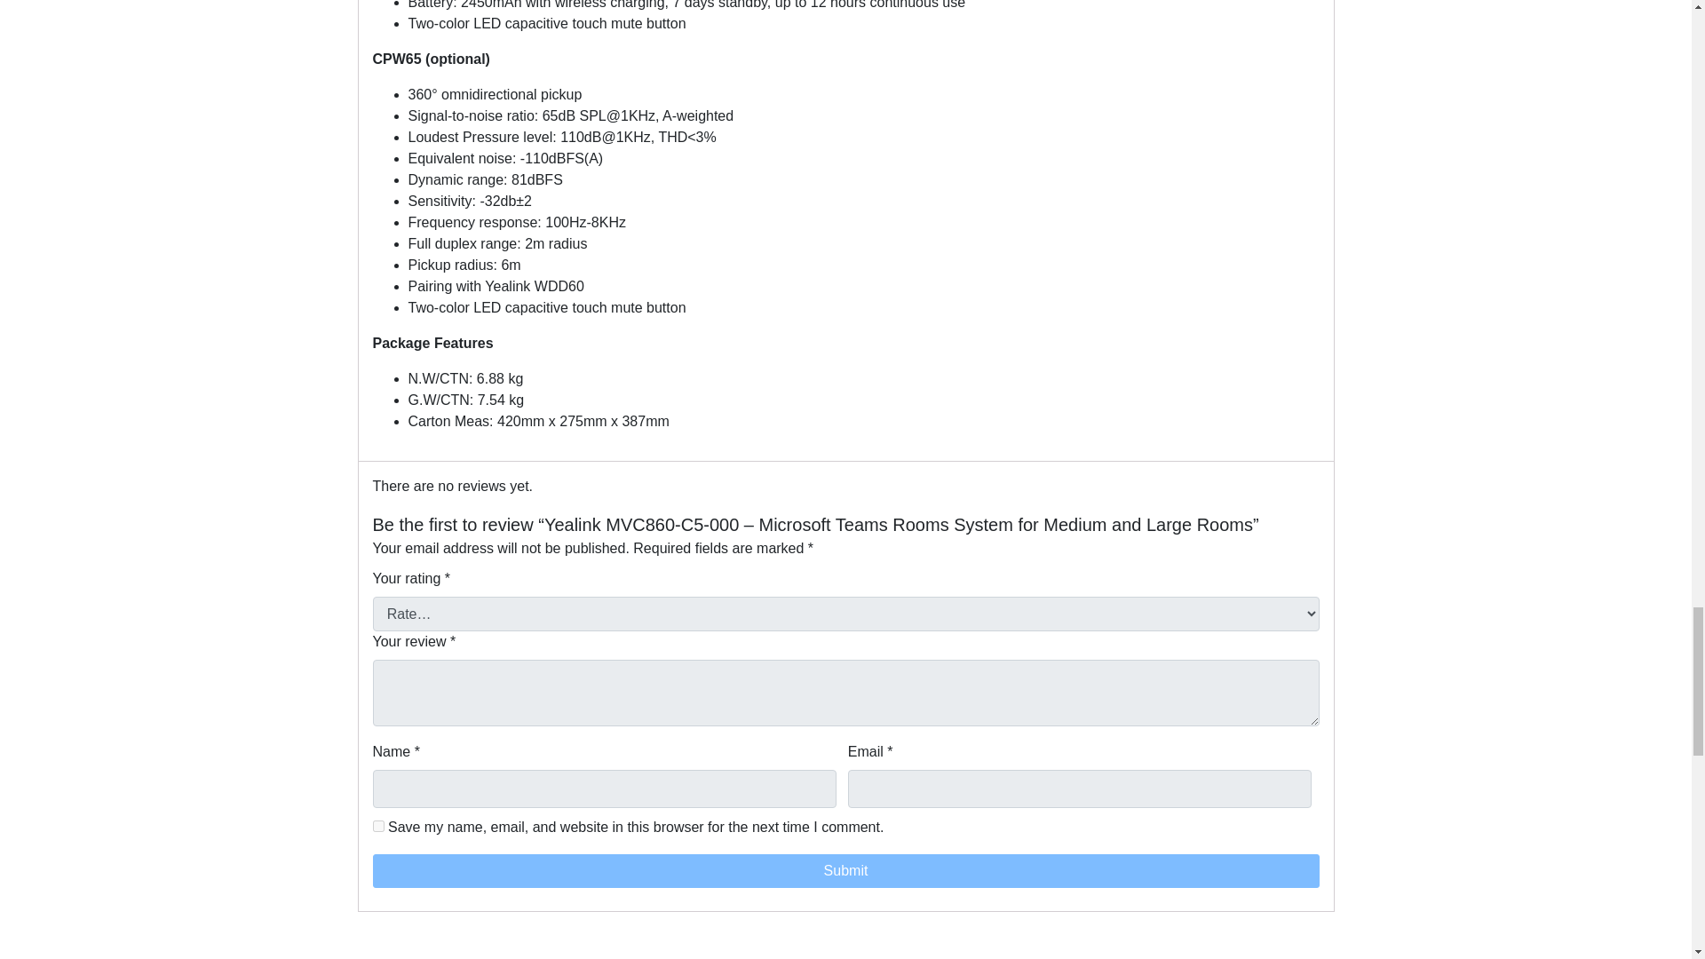 The height and width of the screenshot is (959, 1705). I want to click on Submit, so click(846, 871).